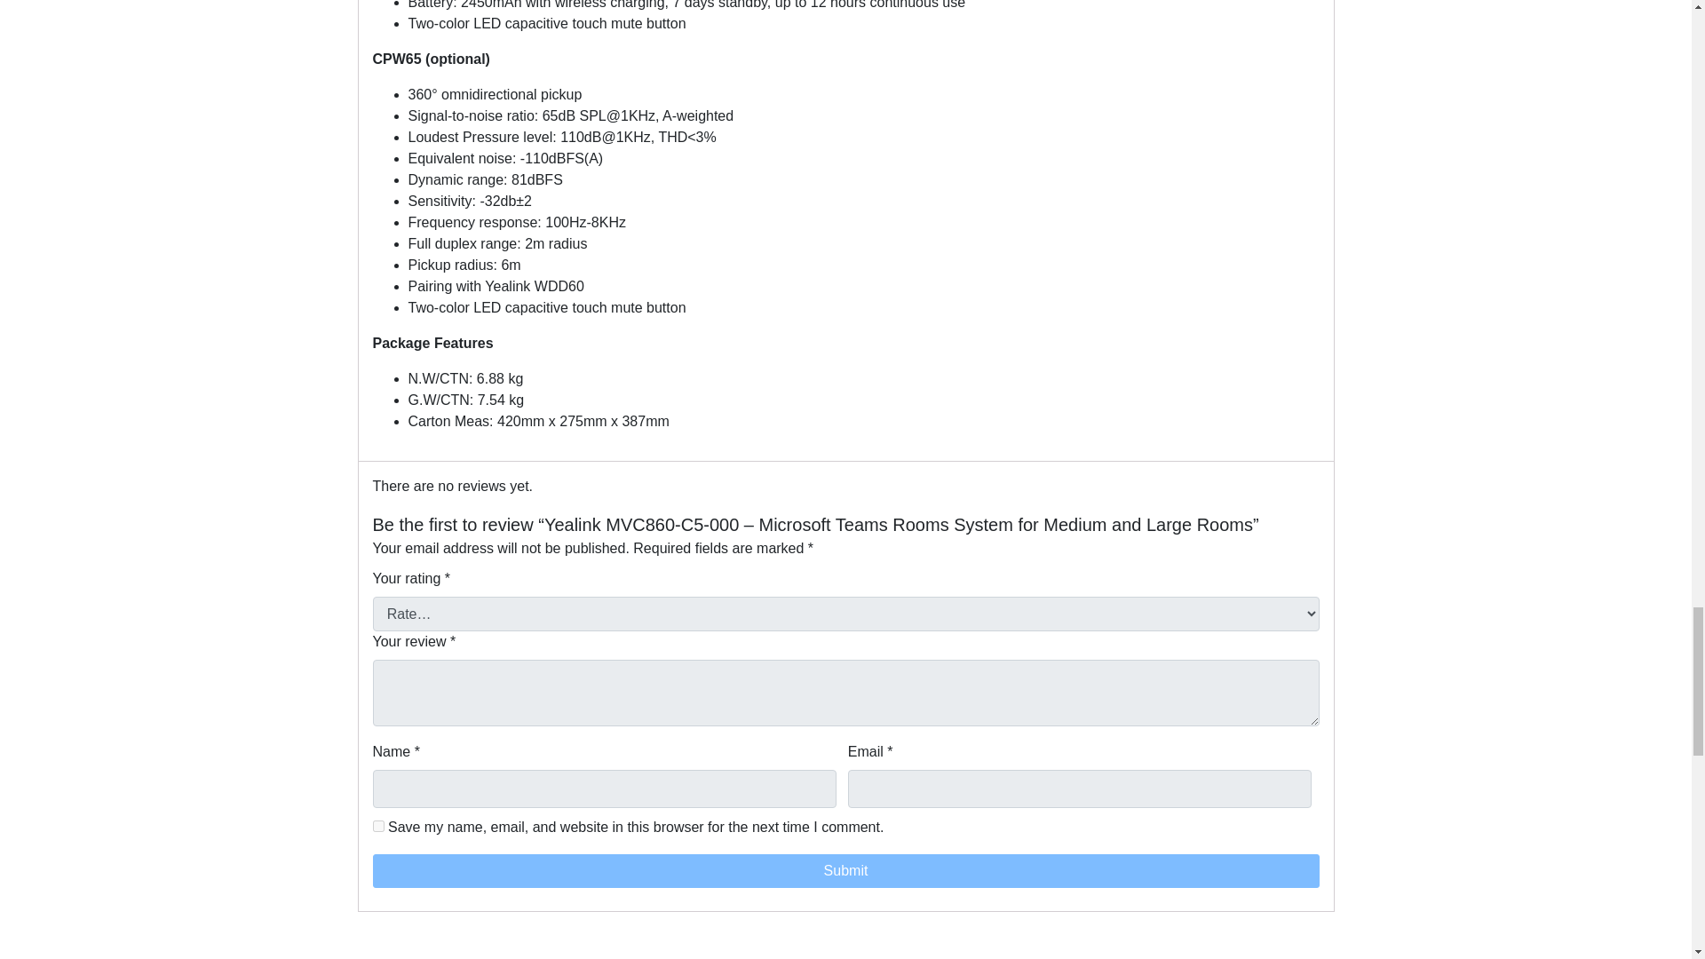 The height and width of the screenshot is (959, 1705). I want to click on Submit, so click(846, 871).